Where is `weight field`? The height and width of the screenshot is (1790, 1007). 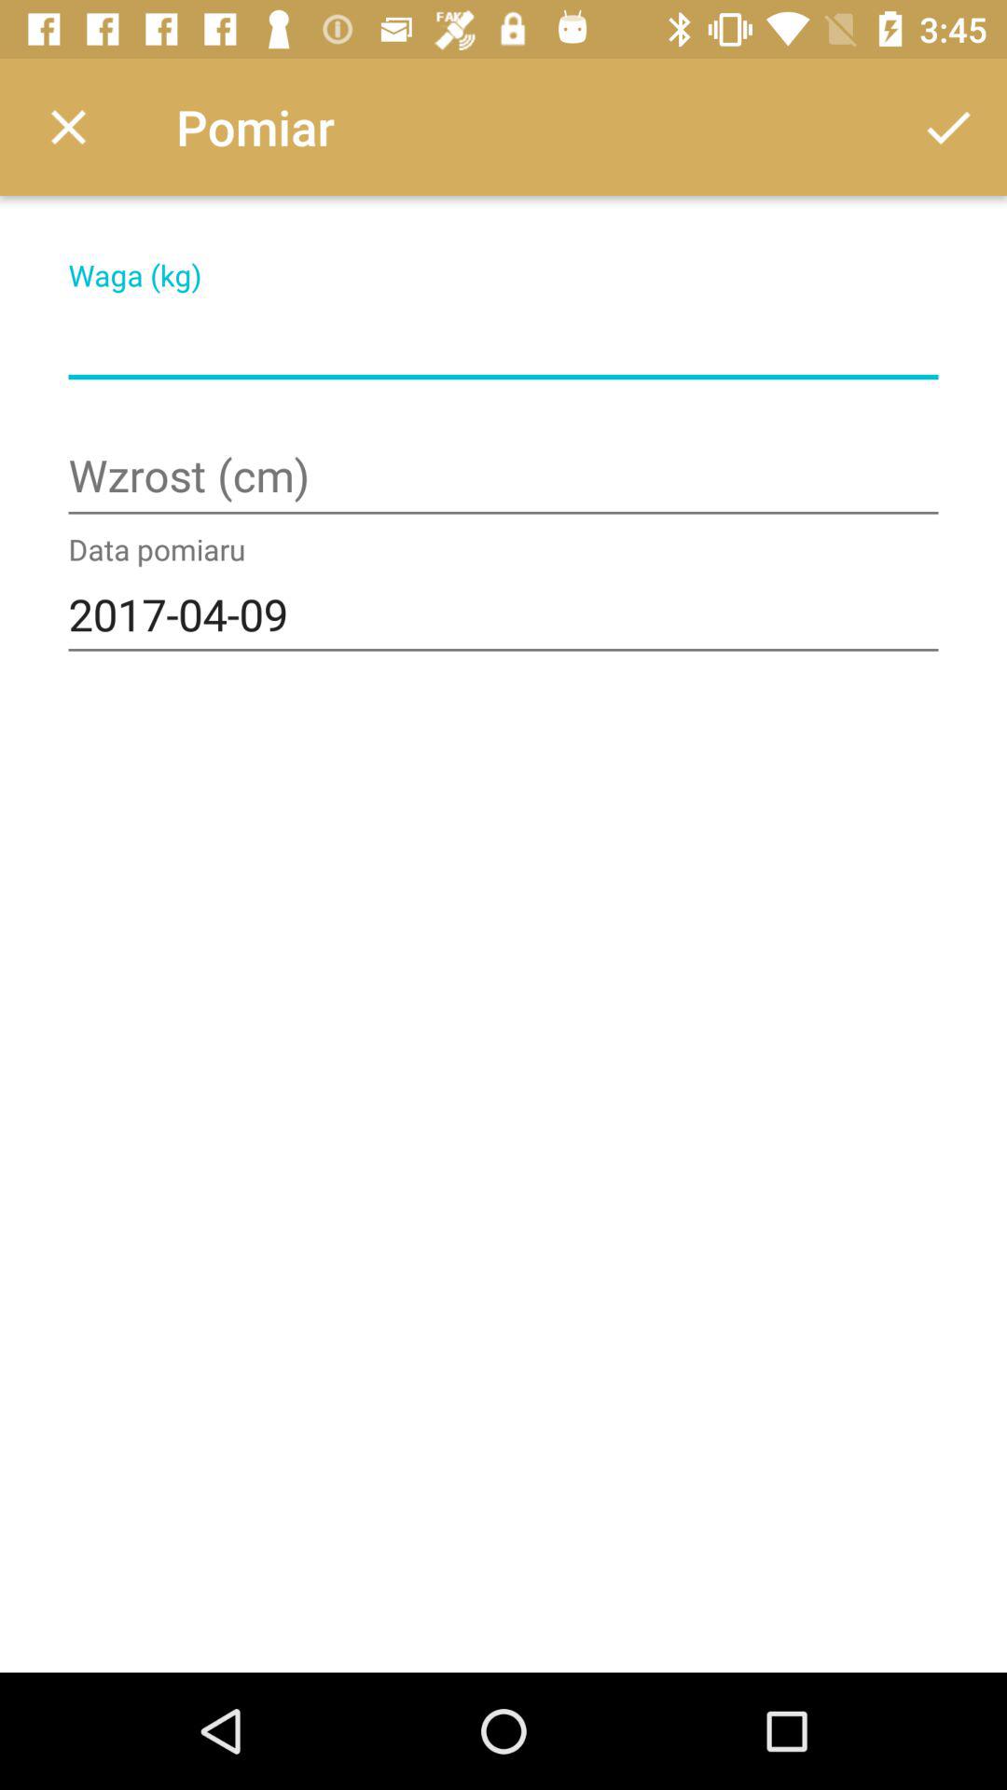
weight field is located at coordinates (504, 341).